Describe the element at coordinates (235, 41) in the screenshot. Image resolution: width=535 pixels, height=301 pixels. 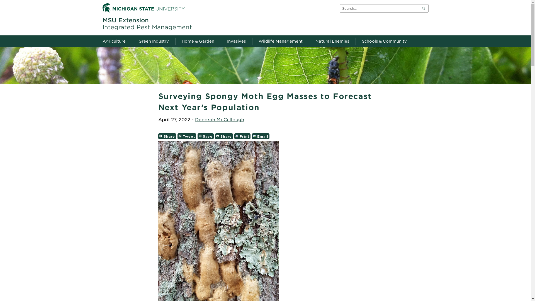
I see `Invasives` at that location.